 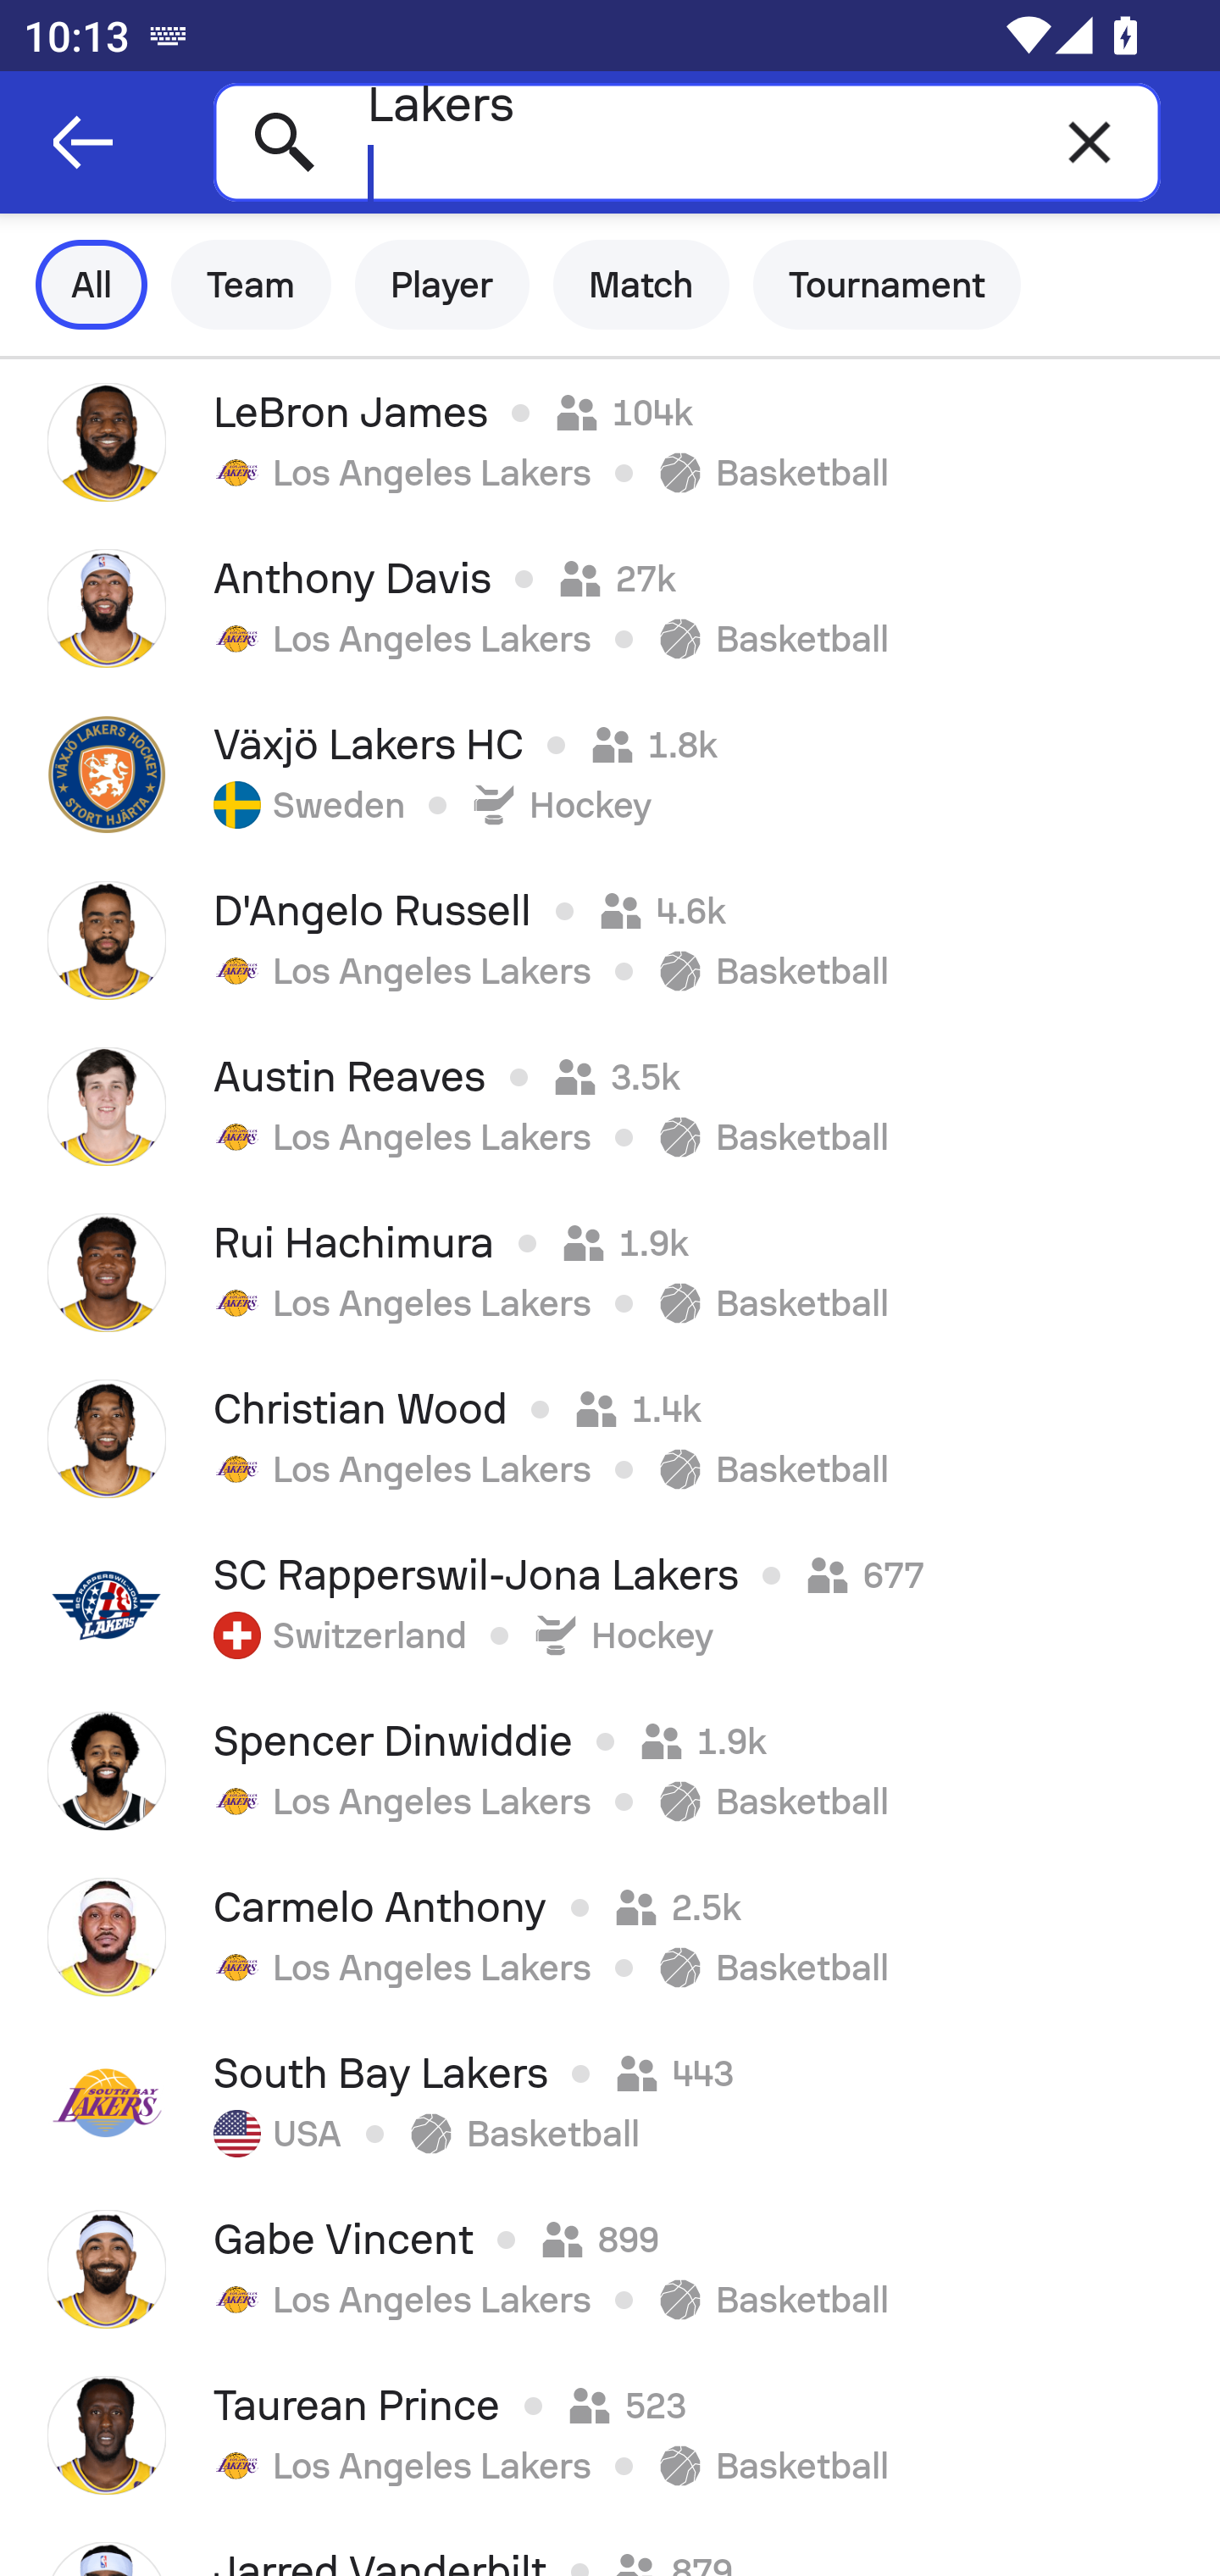 I want to click on LeBron James 104k Los Angeles Lakers Basketball, so click(x=610, y=441).